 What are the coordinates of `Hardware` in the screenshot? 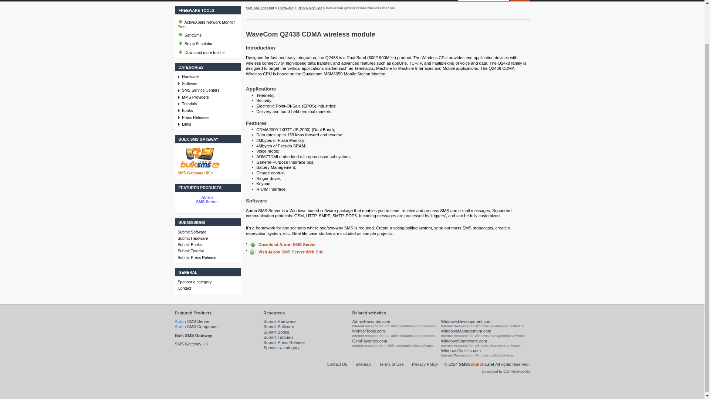 It's located at (210, 76).